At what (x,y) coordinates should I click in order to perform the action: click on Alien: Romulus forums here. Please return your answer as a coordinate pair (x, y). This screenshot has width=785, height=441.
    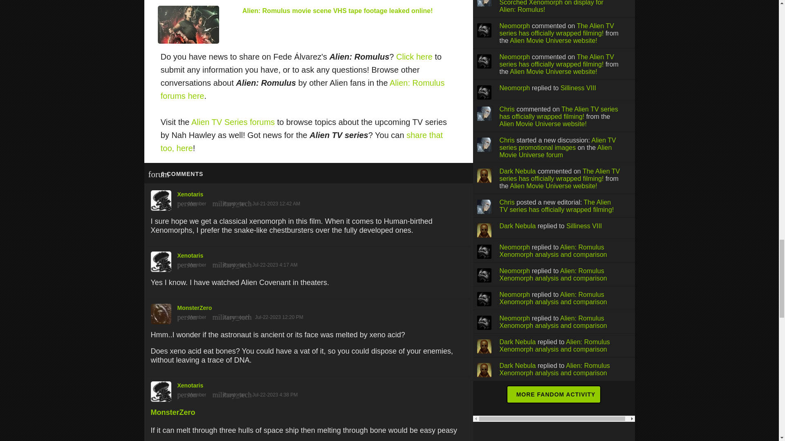
    Looking at the image, I should click on (303, 89).